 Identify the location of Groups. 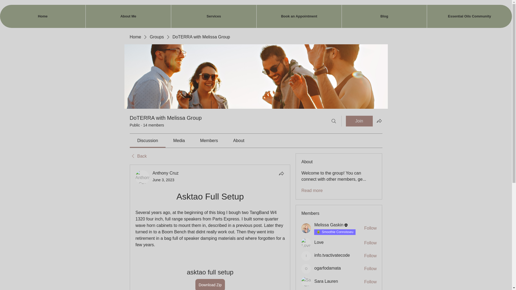
(156, 37).